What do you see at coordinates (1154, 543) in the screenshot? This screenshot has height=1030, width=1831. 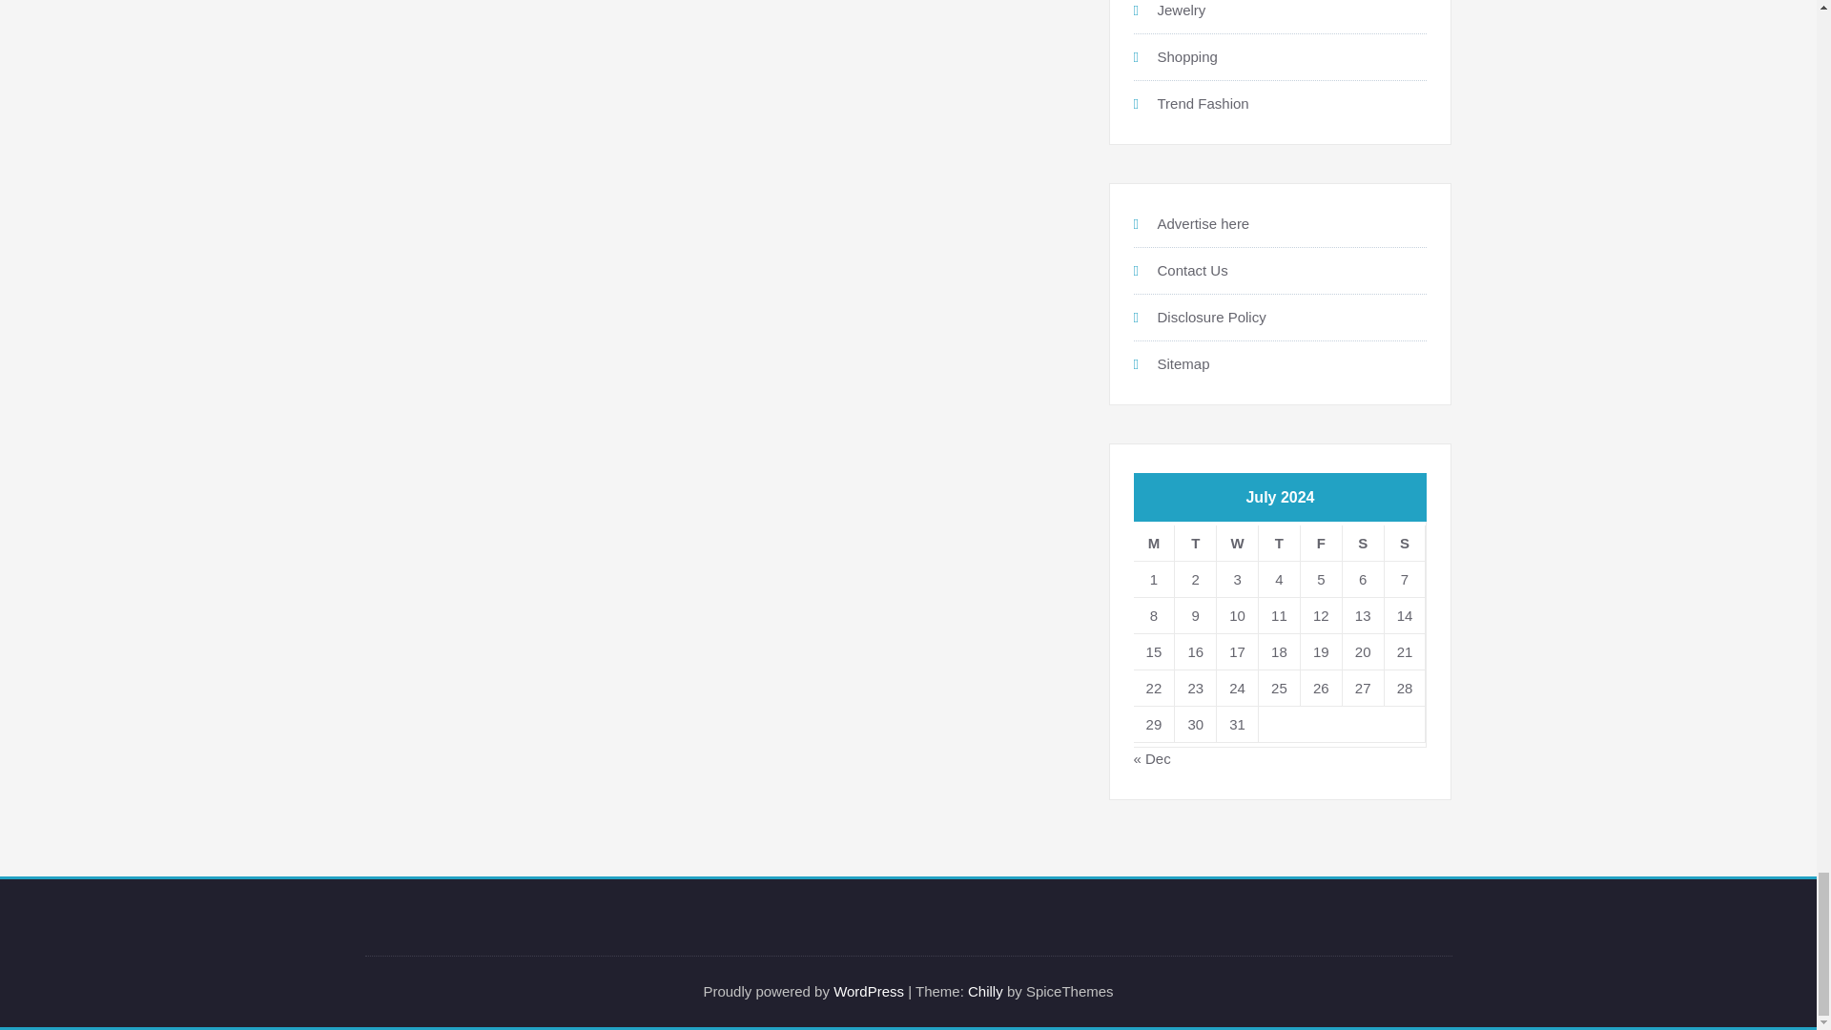 I see `Monday` at bounding box center [1154, 543].